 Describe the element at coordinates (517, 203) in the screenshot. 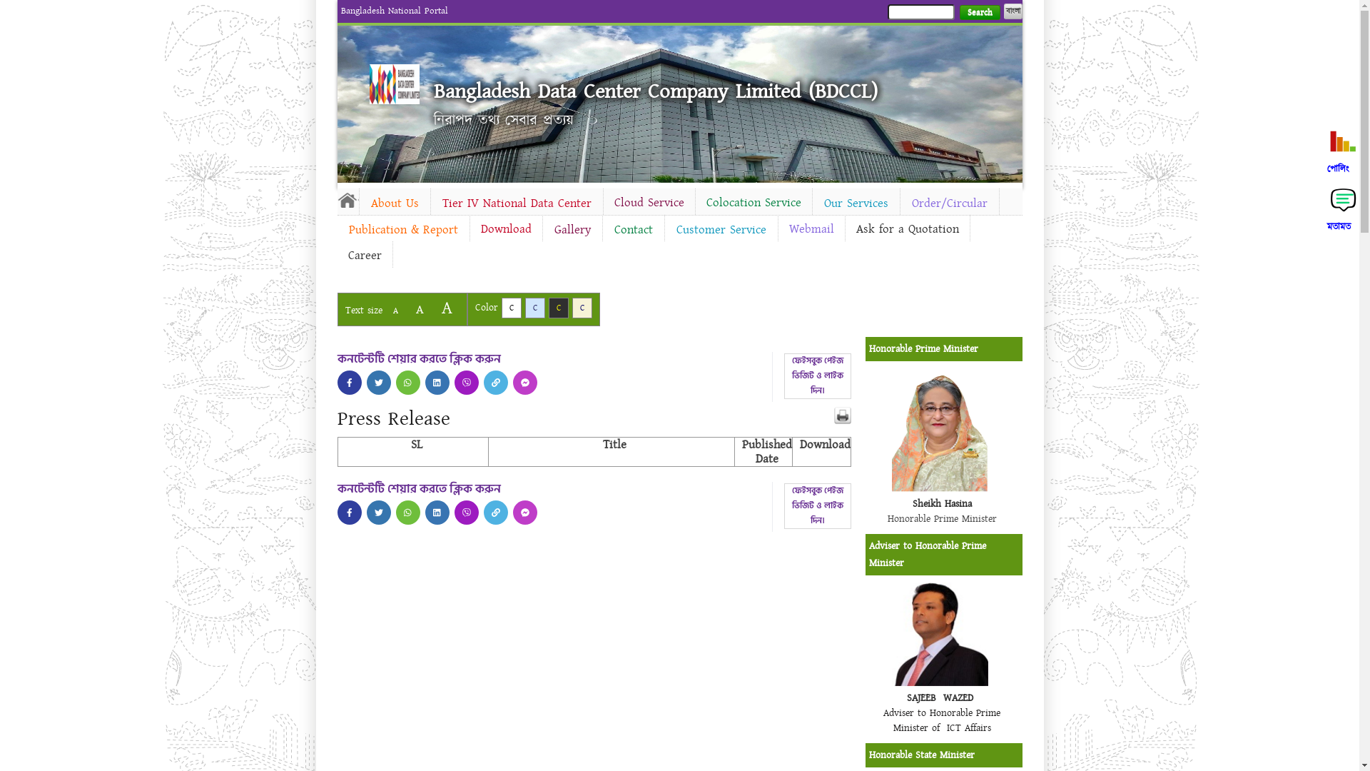

I see `Tier IV National Data Center` at that location.